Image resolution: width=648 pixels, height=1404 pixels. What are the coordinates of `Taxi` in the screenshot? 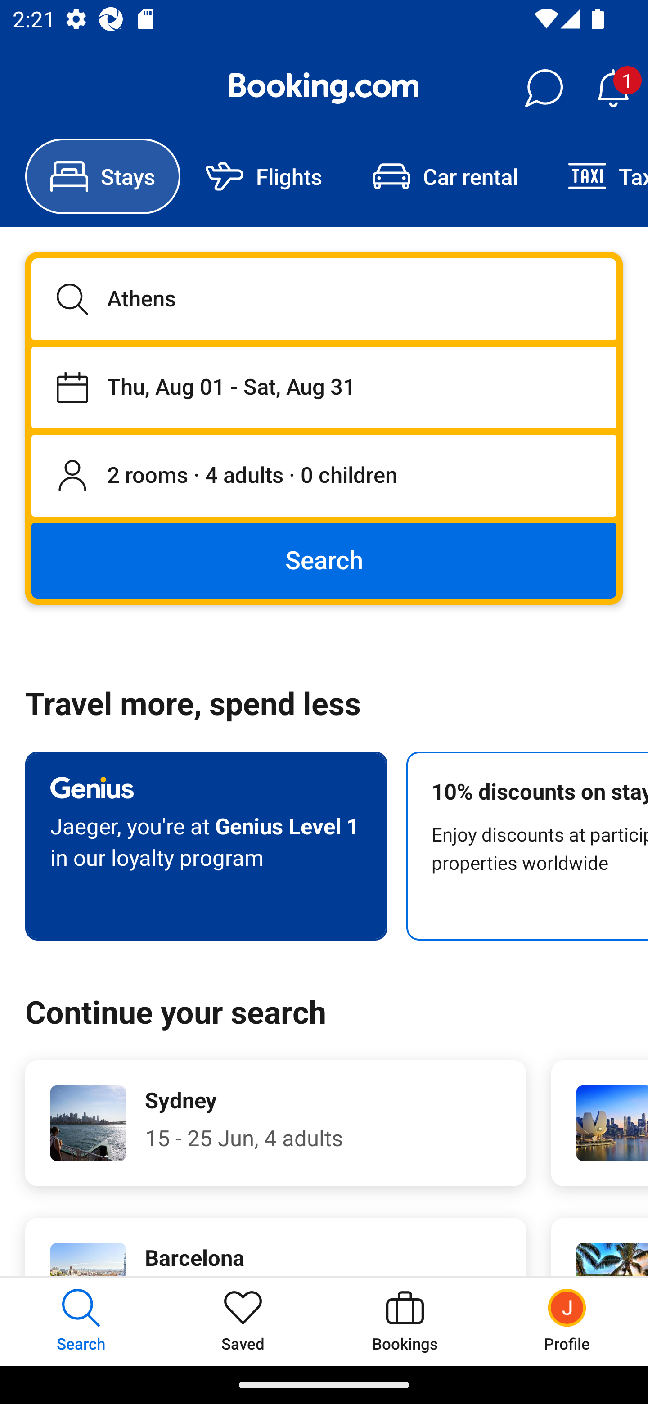 It's located at (595, 176).